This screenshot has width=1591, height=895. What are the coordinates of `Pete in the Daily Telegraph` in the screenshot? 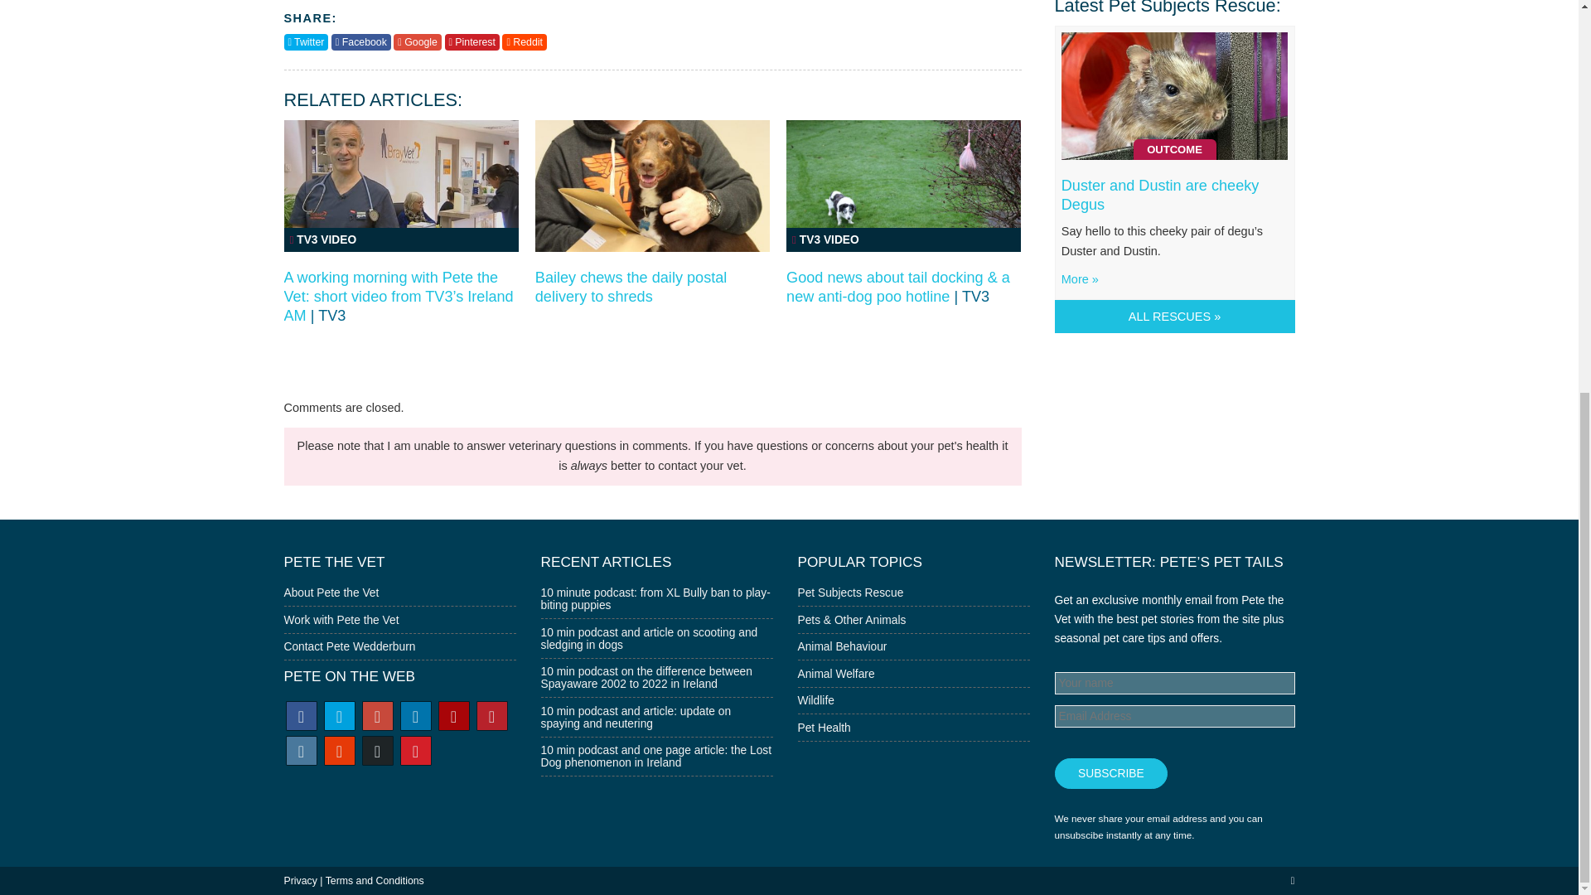 It's located at (376, 752).